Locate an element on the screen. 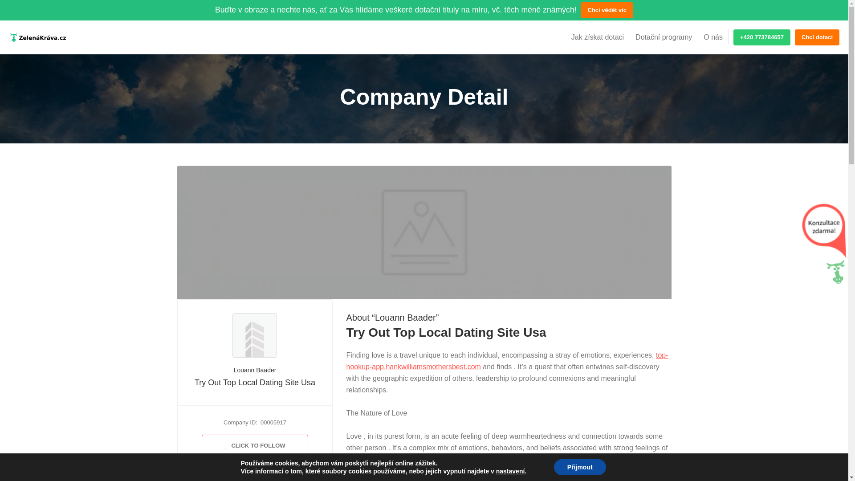  Chci dotaci is located at coordinates (817, 37).